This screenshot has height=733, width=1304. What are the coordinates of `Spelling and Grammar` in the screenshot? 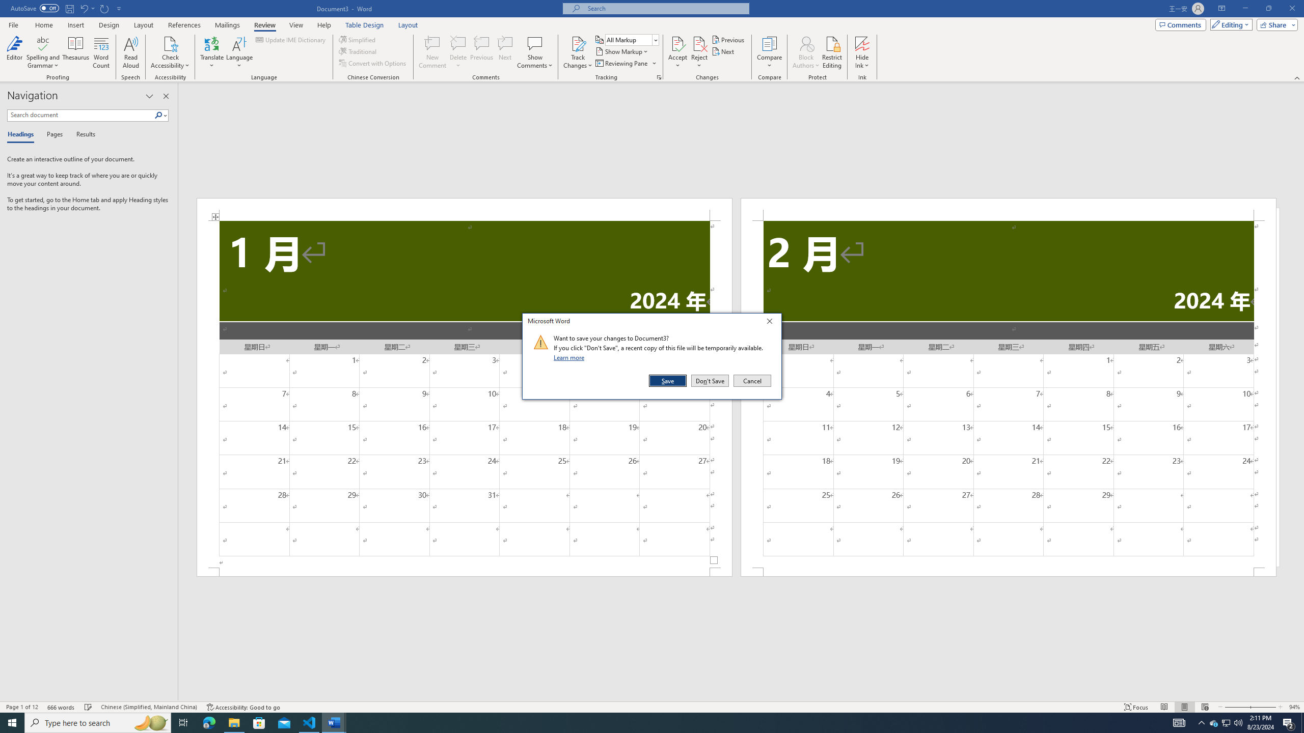 It's located at (44, 43).